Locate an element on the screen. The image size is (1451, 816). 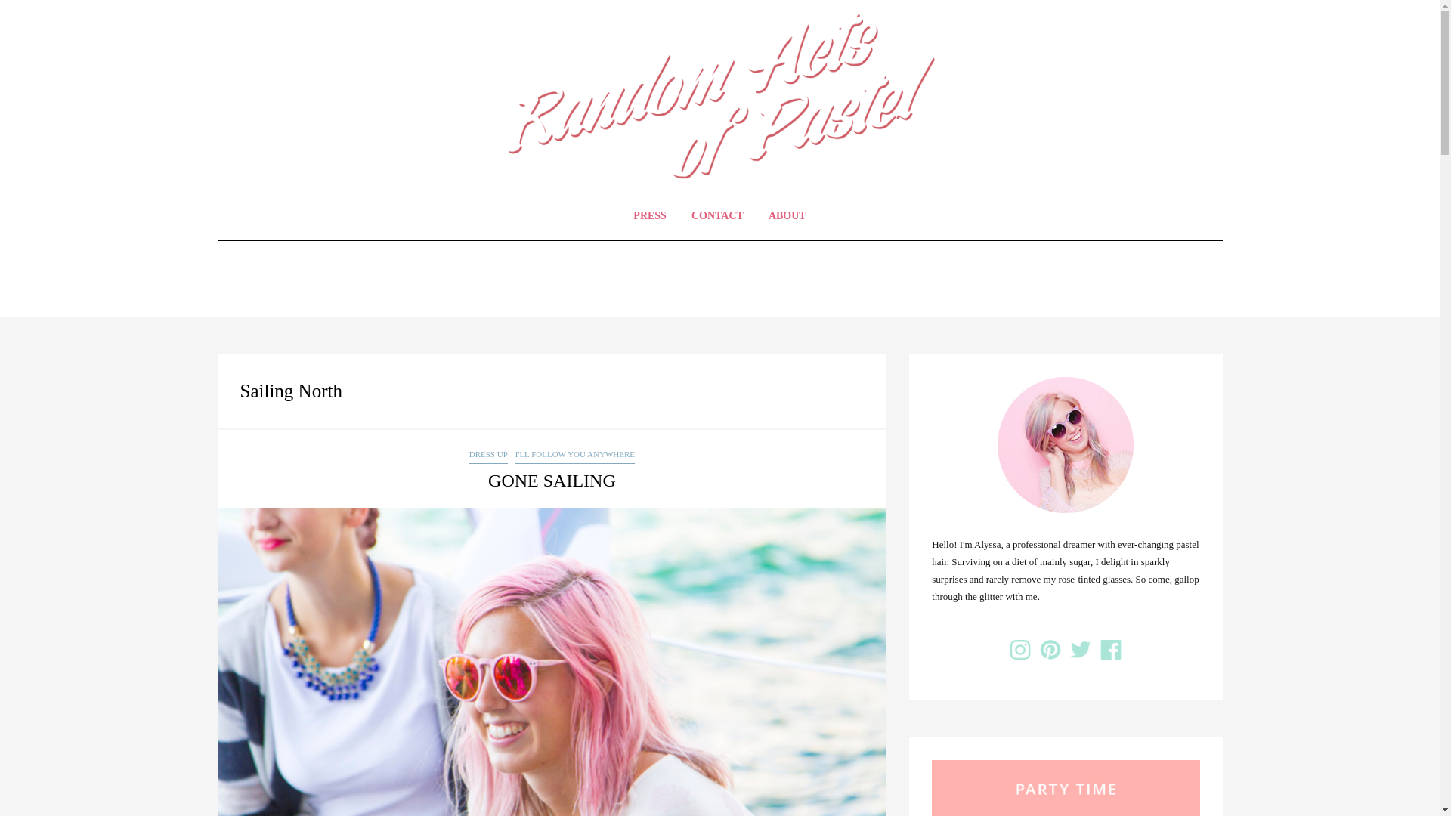
I'LL FOLLOW YOU ANYWHERE is located at coordinates (574, 455).